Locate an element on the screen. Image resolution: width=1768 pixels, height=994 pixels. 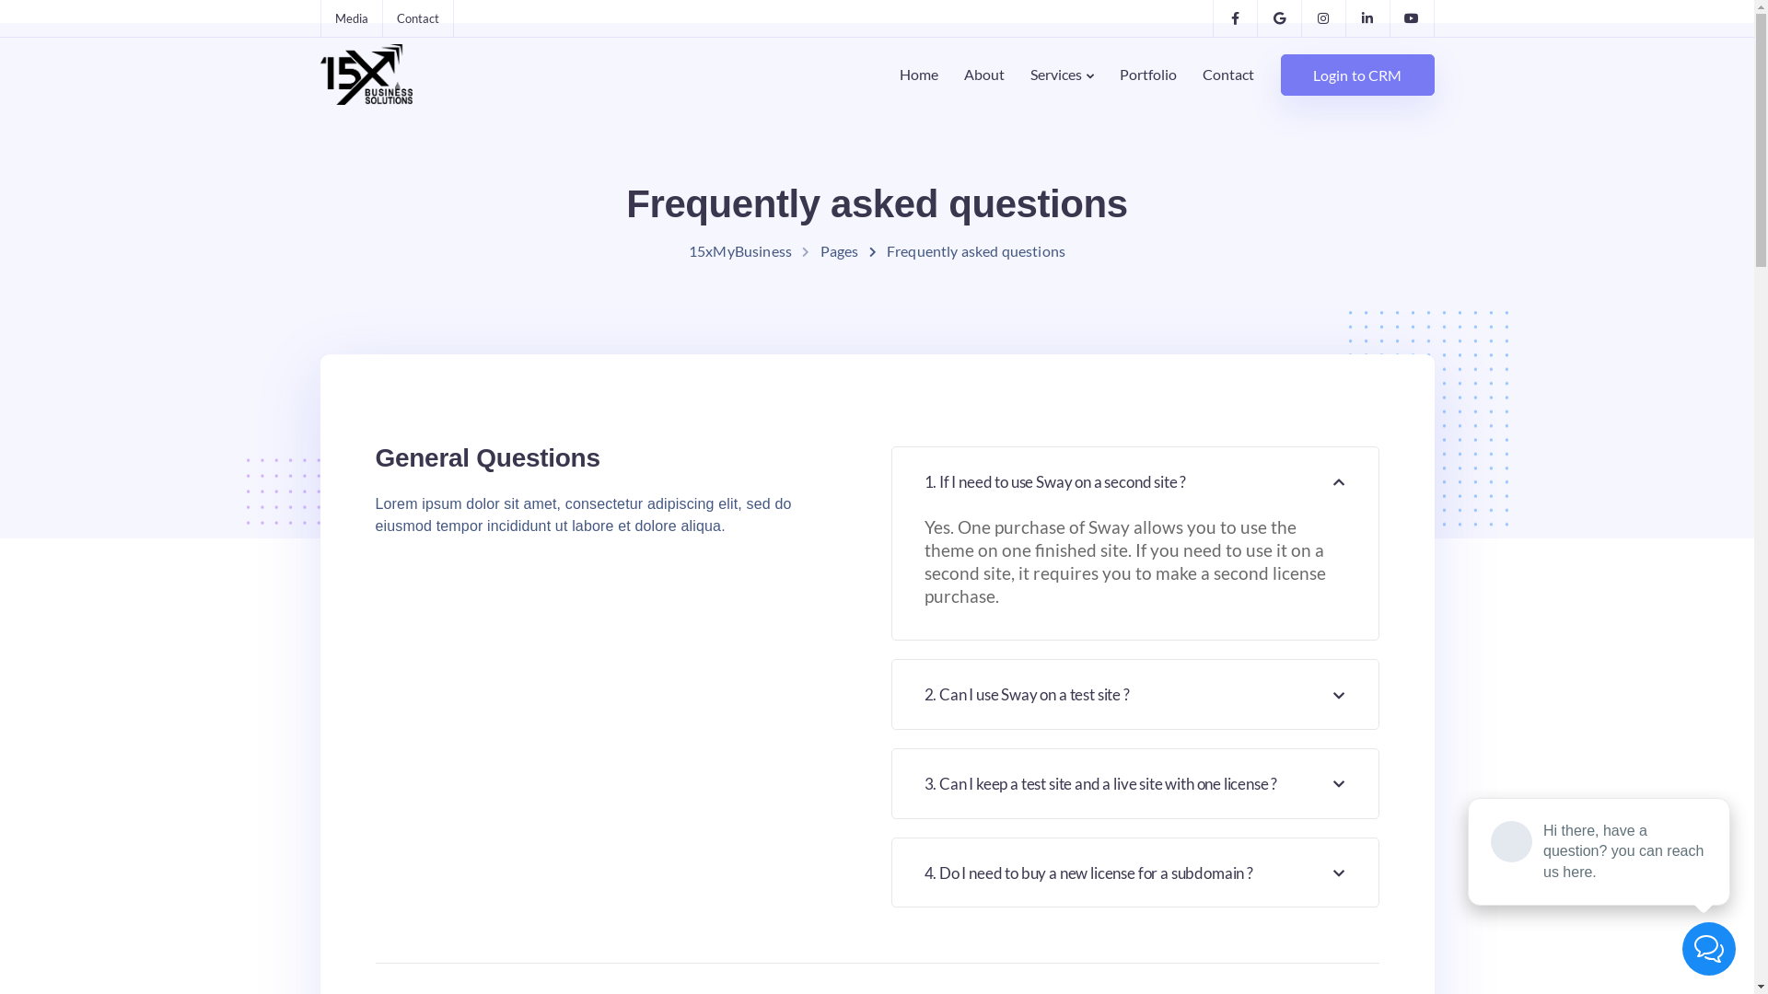
Social Media Analyzer is located at coordinates (1036, 768).